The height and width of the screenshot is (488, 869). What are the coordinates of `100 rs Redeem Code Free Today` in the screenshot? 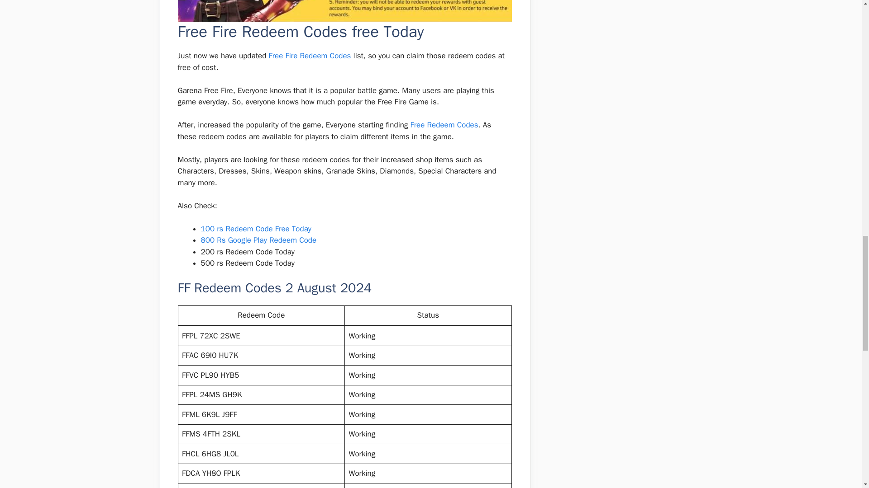 It's located at (256, 229).